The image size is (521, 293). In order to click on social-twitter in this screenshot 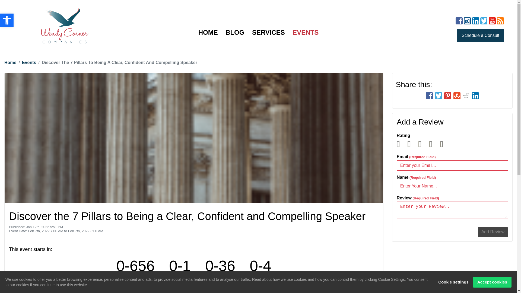, I will do `click(439, 93)`.